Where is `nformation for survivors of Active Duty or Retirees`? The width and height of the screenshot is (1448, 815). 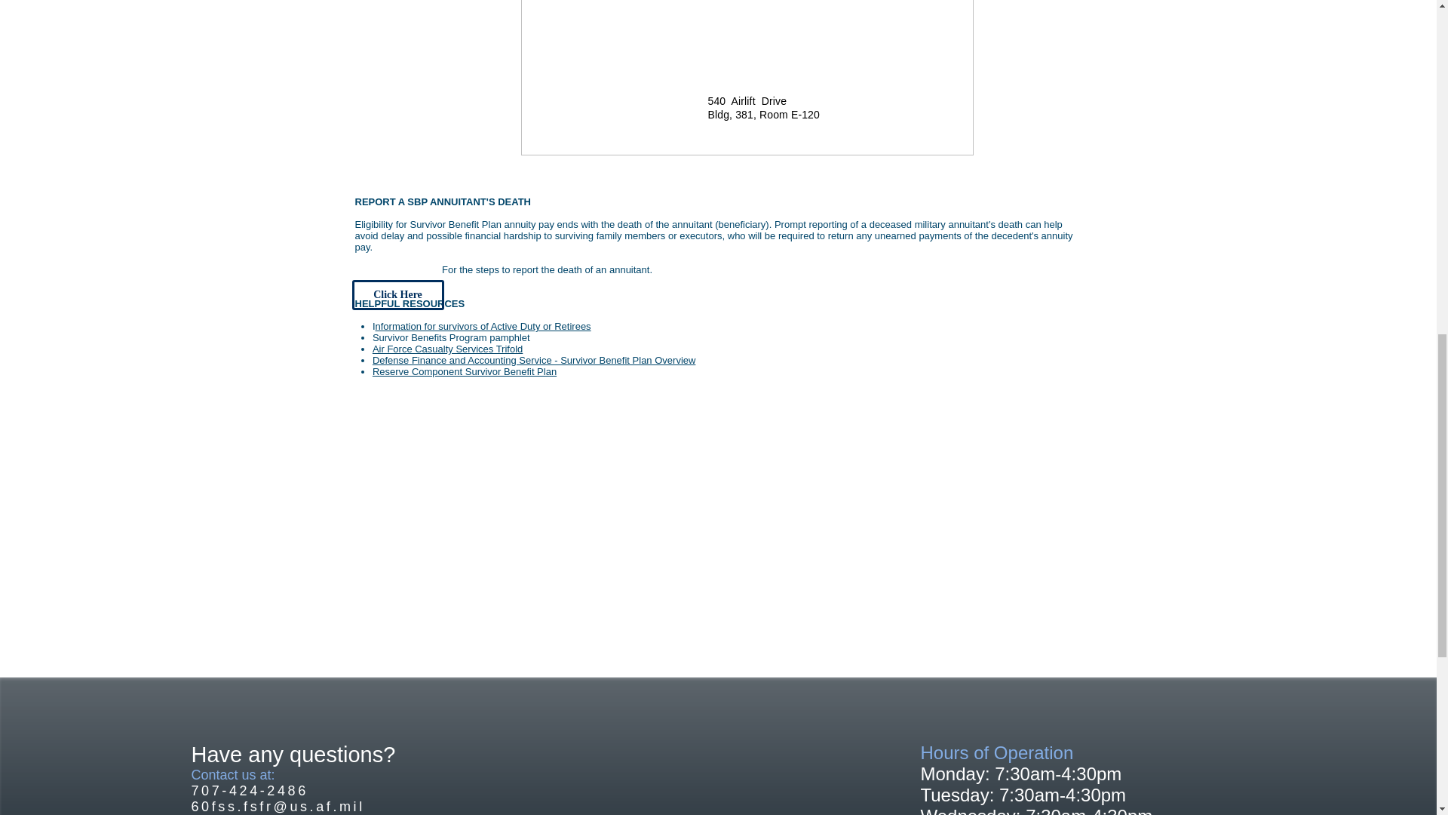
nformation for survivors of Active Duty or Retirees is located at coordinates (483, 326).